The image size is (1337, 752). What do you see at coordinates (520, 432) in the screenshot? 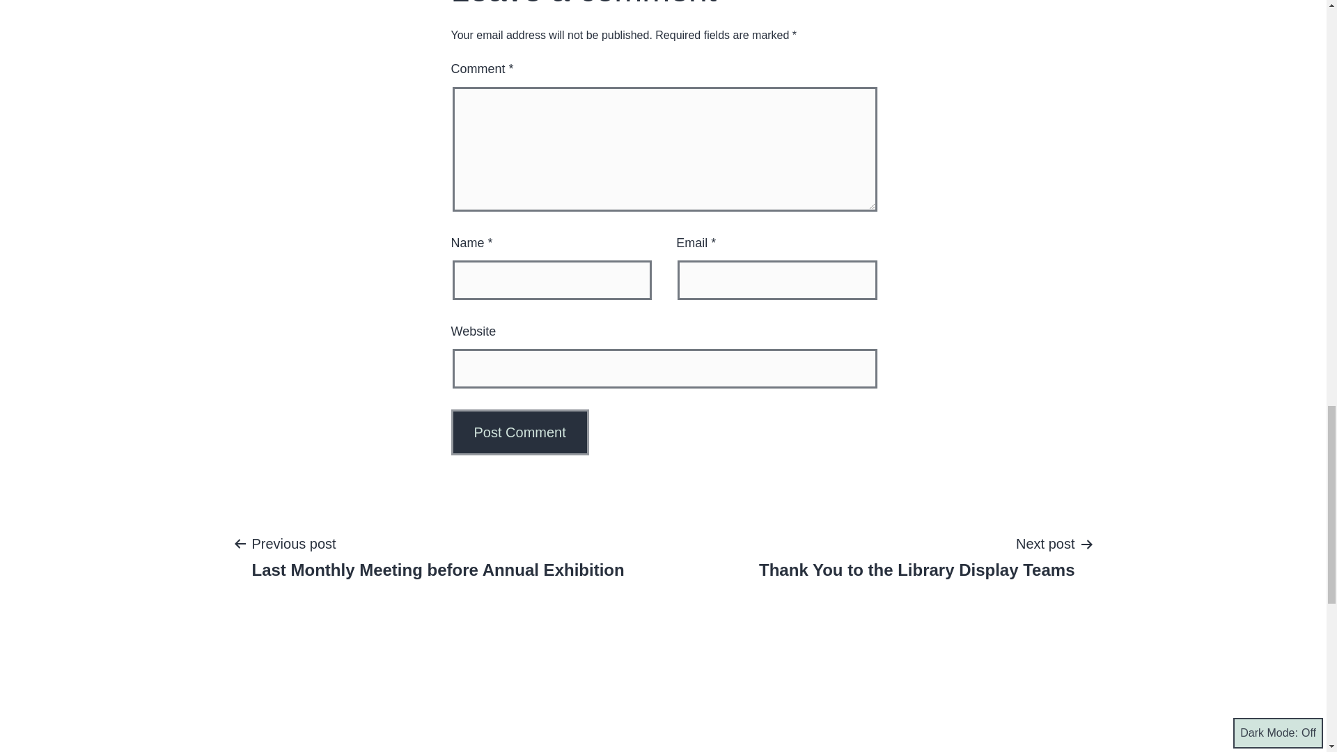
I see `Post Comment` at bounding box center [520, 432].